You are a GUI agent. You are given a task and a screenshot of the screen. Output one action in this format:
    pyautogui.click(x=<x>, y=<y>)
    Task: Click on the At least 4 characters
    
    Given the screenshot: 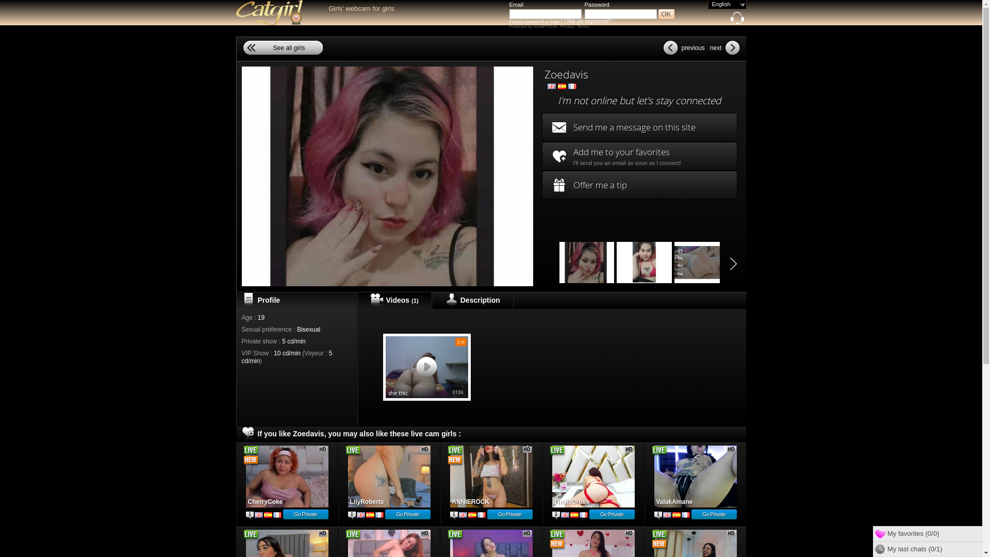 What is the action you would take?
    pyautogui.click(x=546, y=14)
    